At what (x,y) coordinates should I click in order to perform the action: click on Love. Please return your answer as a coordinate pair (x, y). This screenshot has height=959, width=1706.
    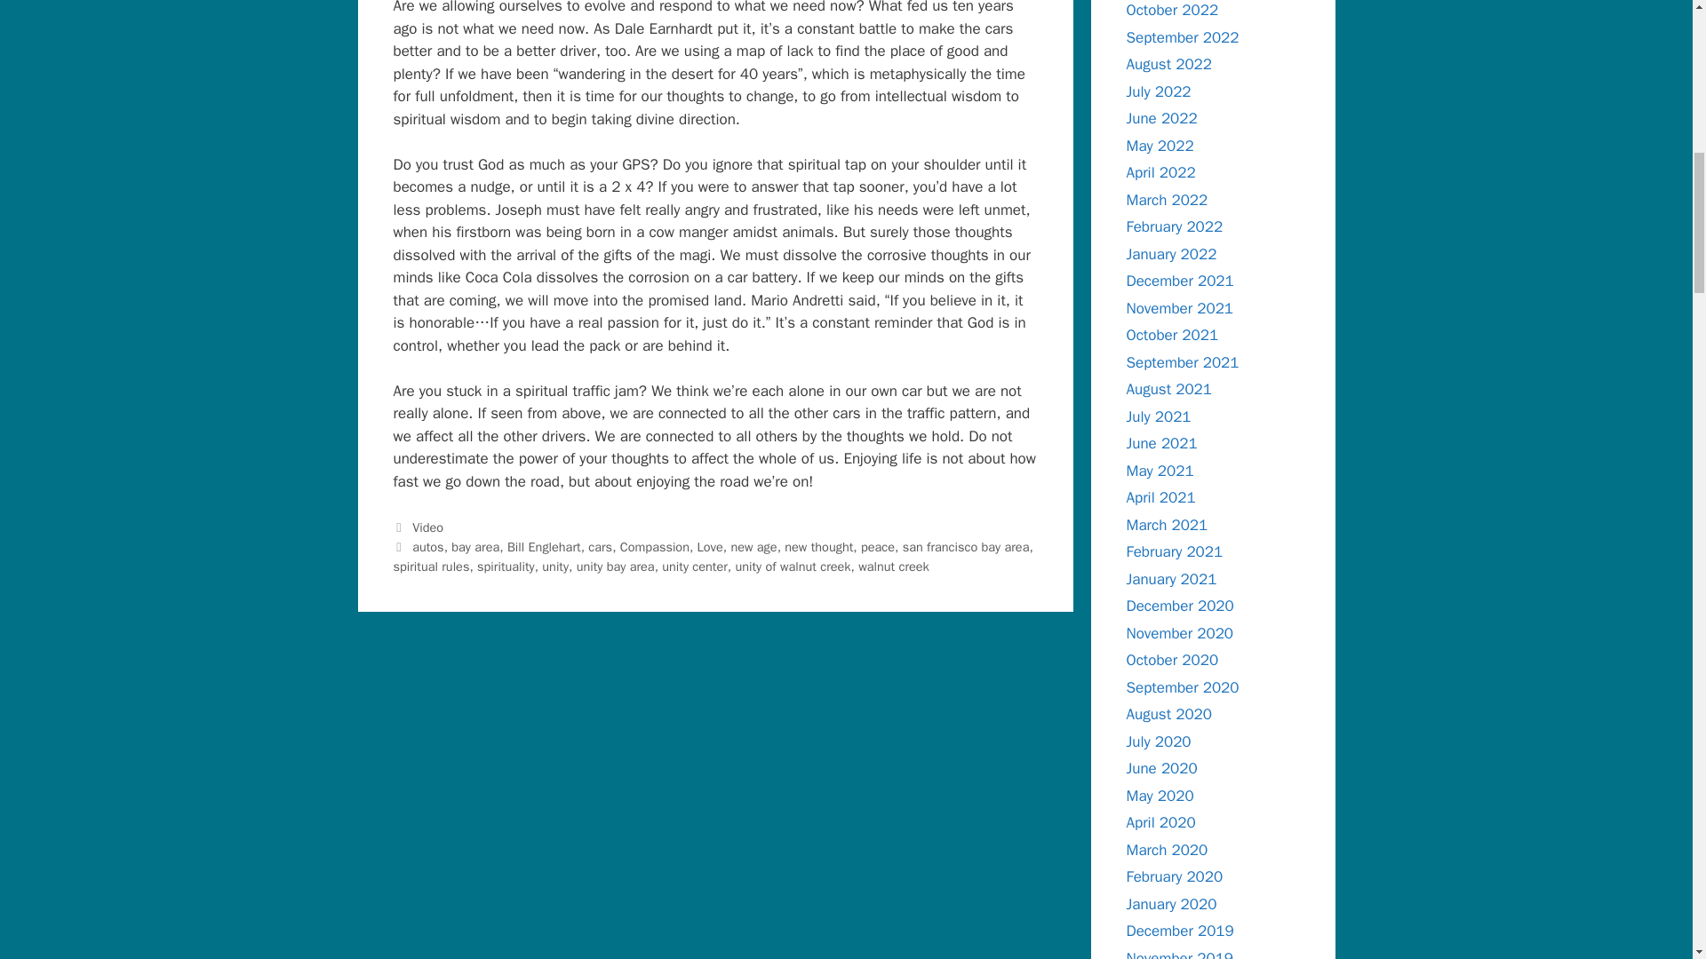
    Looking at the image, I should click on (711, 547).